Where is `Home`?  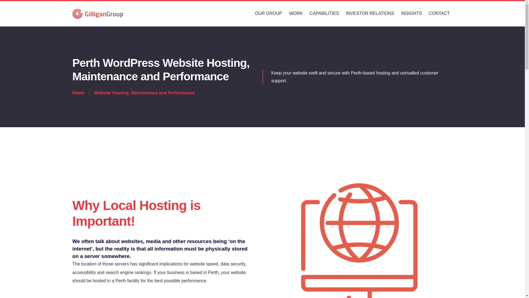 Home is located at coordinates (78, 93).